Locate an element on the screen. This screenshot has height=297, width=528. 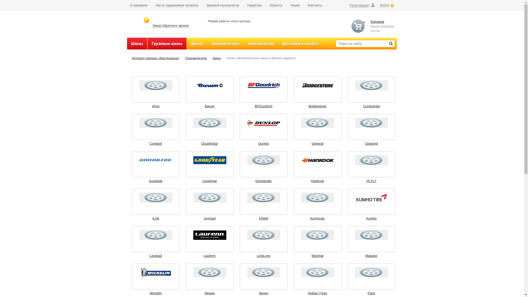
LingLong is located at coordinates (263, 235).